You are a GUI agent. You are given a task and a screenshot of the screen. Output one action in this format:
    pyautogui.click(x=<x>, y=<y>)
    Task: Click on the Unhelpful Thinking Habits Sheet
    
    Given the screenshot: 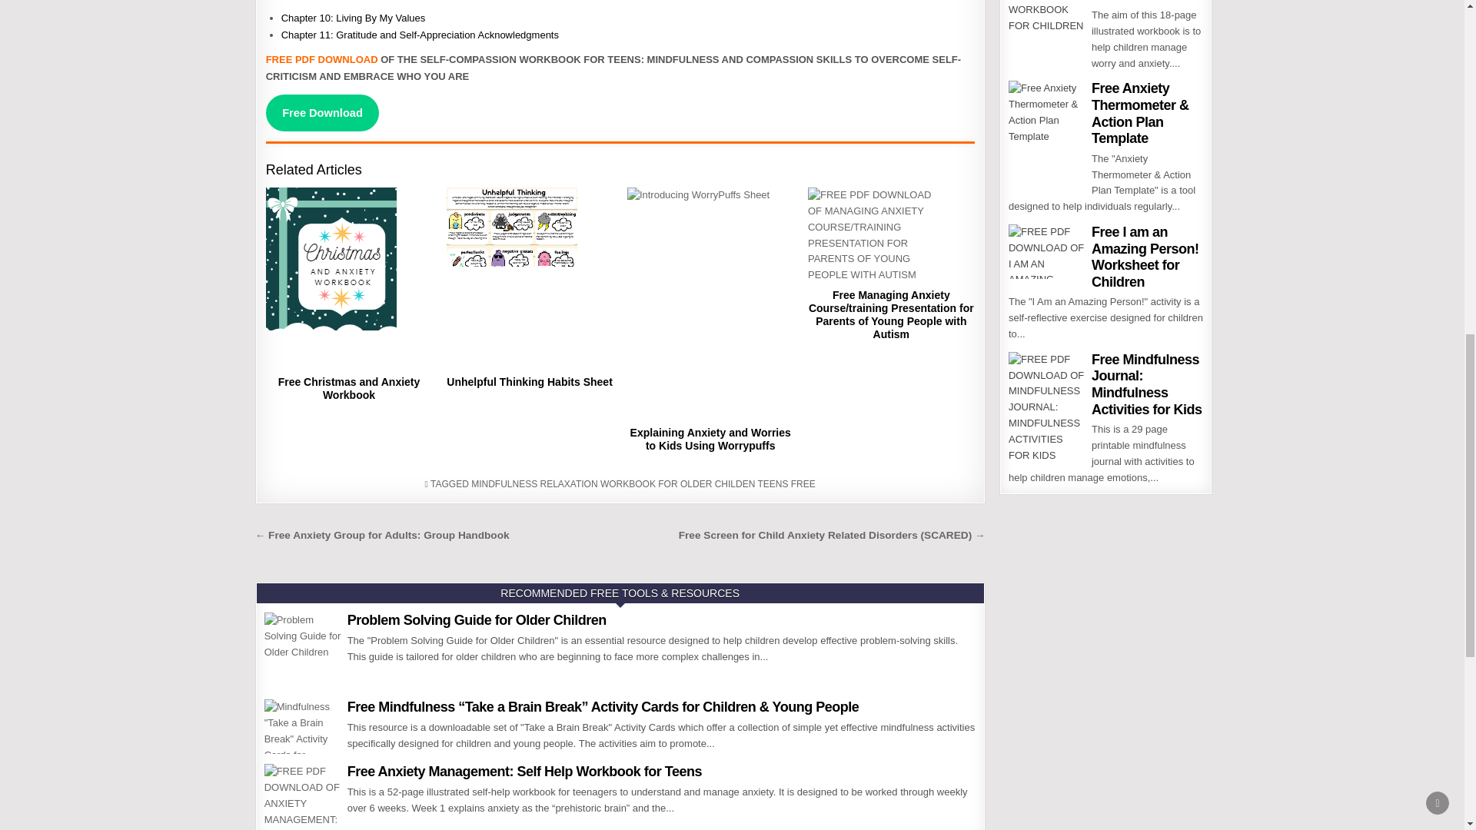 What is the action you would take?
    pyautogui.click(x=529, y=382)
    